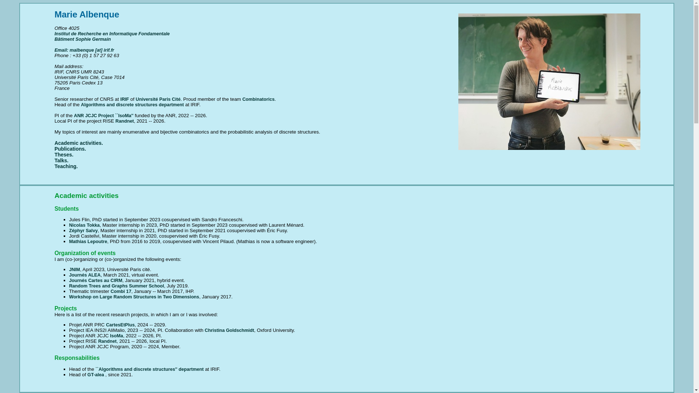 This screenshot has width=699, height=393. Describe the element at coordinates (116, 286) in the screenshot. I see `Random Trees and Graphs Summer School` at that location.